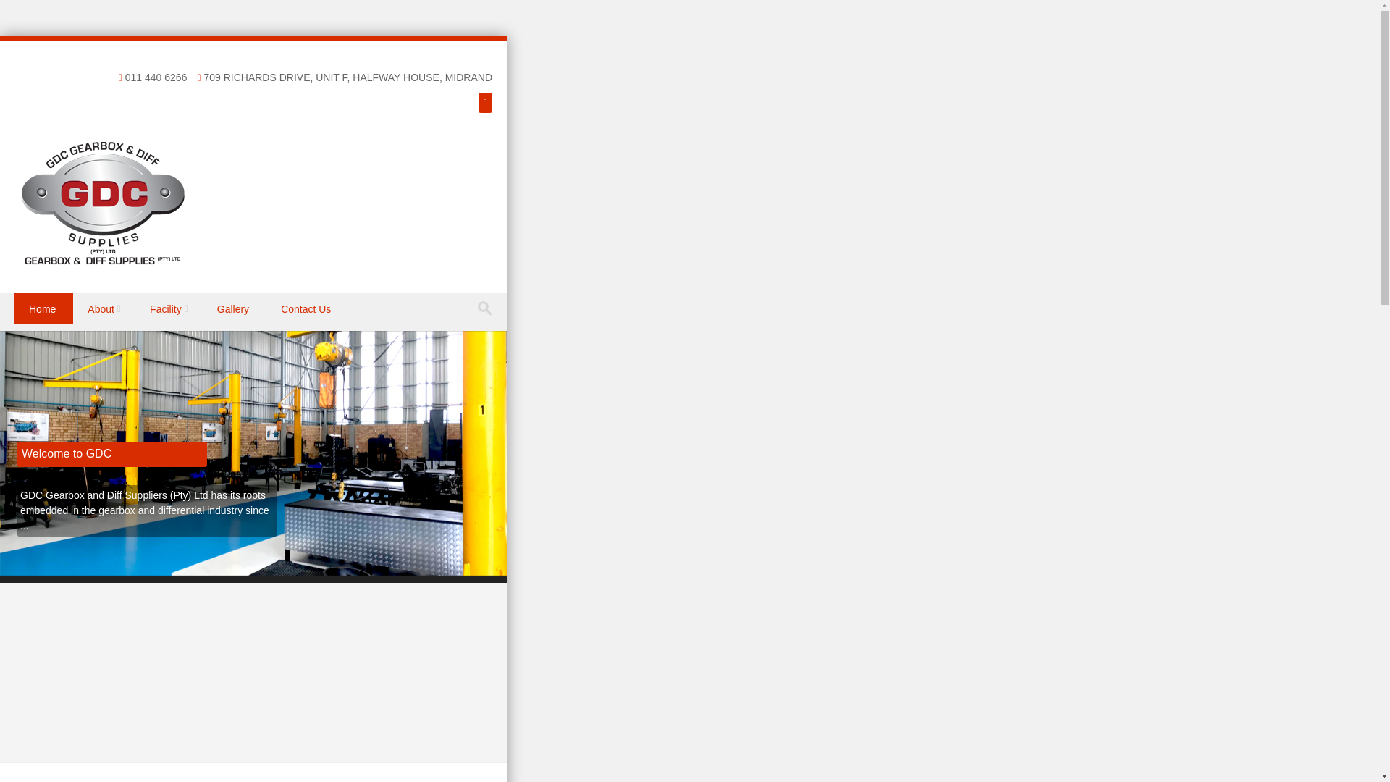  I want to click on About, so click(104, 308).